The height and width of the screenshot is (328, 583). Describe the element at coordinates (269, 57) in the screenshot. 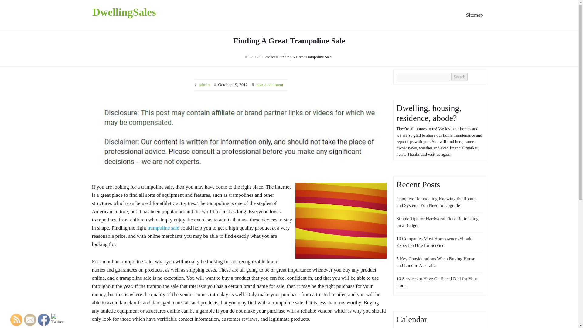

I see `October` at that location.